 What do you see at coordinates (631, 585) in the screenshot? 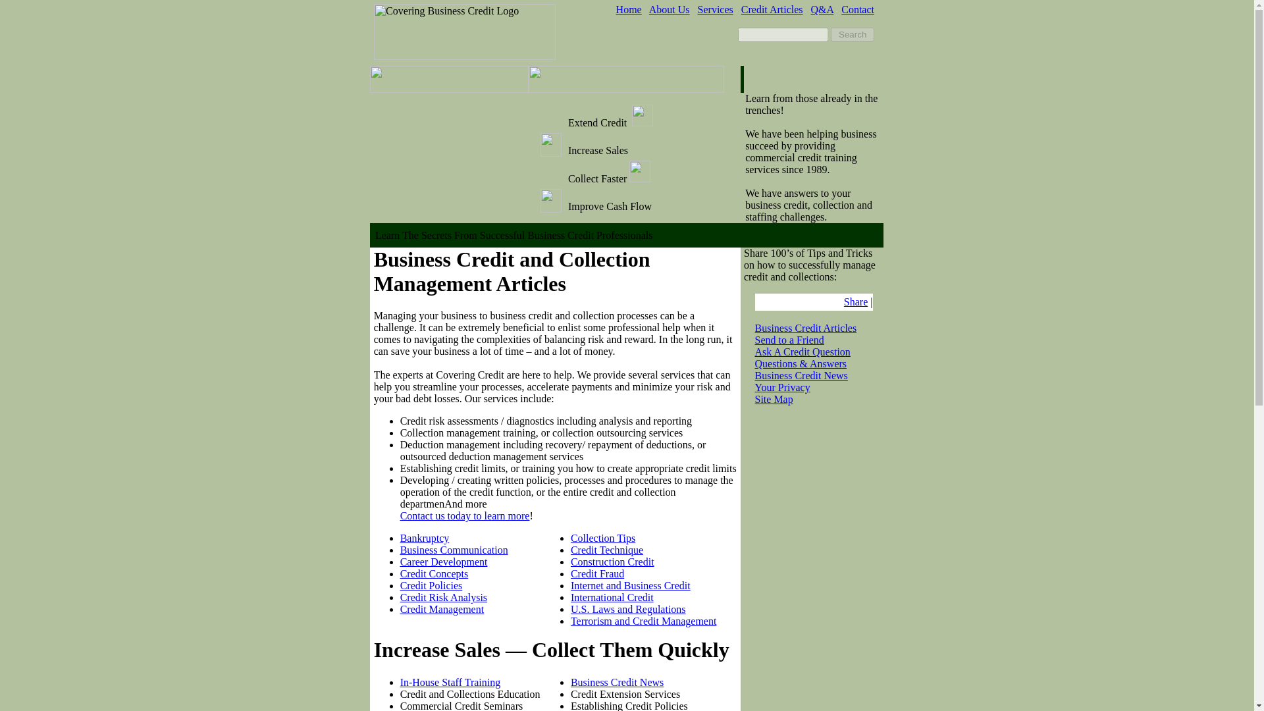
I see `Internet and Business Credit` at bounding box center [631, 585].